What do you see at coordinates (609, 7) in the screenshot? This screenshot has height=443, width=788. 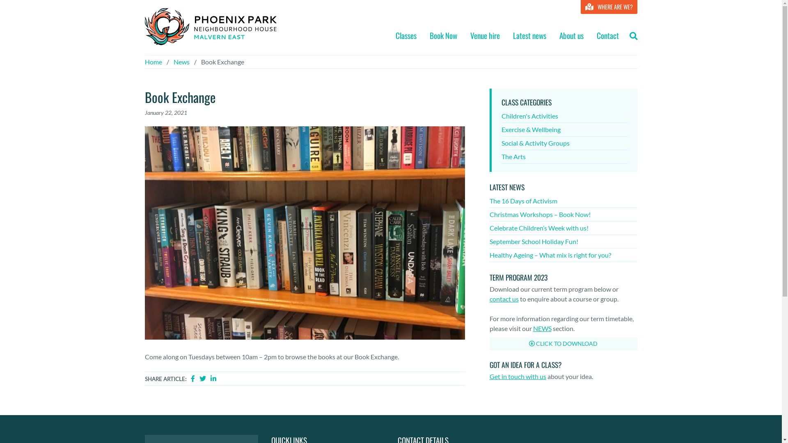 I see `WHERE ARE WE?` at bounding box center [609, 7].